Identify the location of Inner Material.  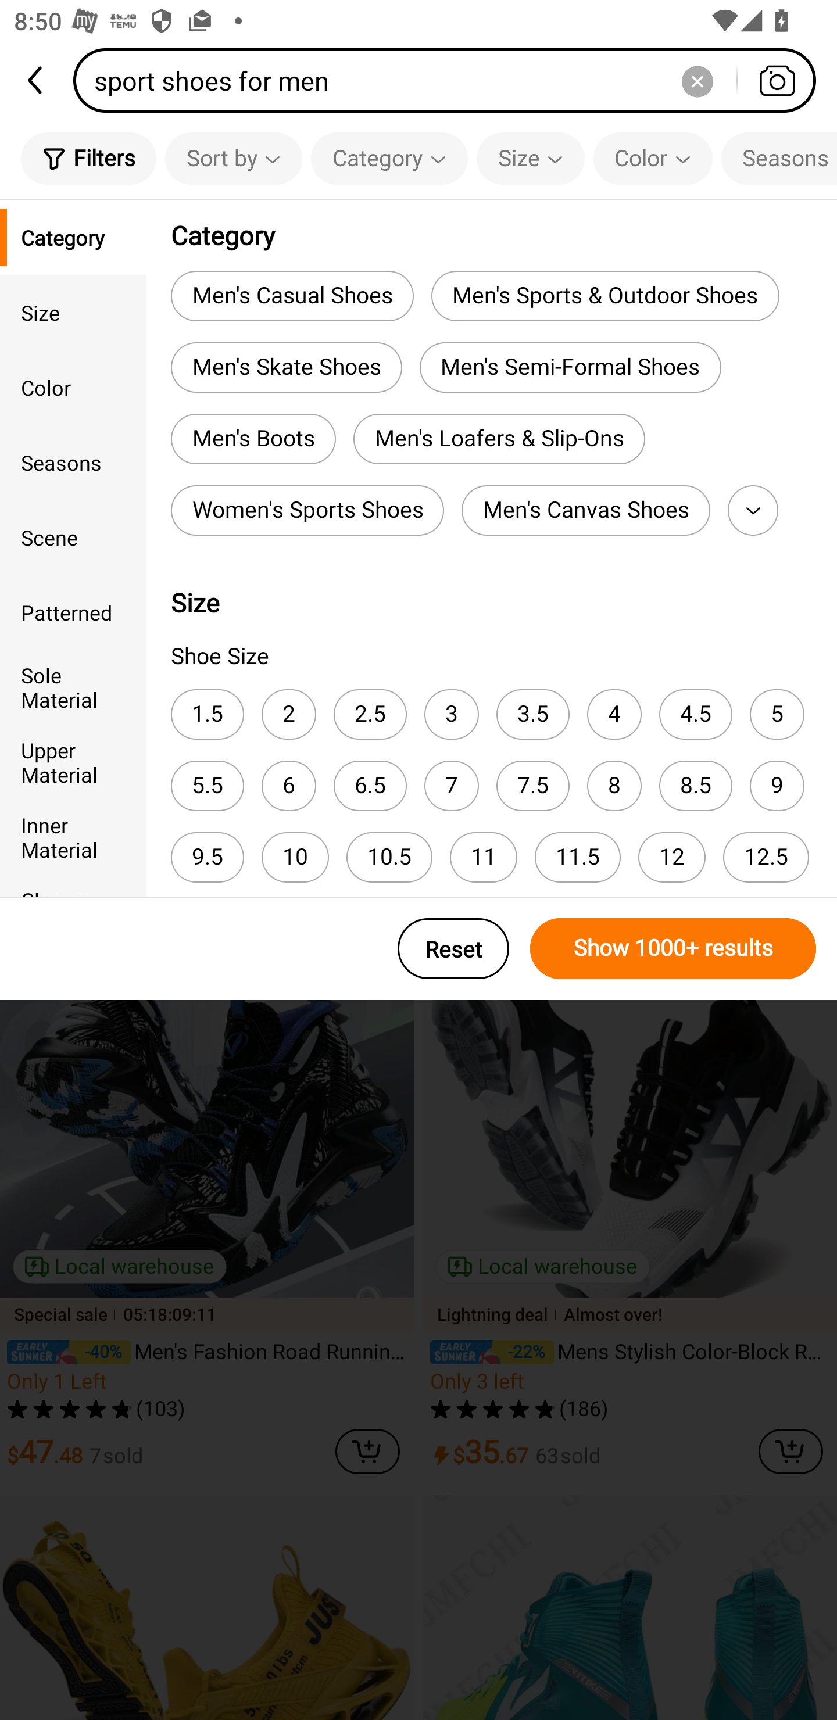
(73, 837).